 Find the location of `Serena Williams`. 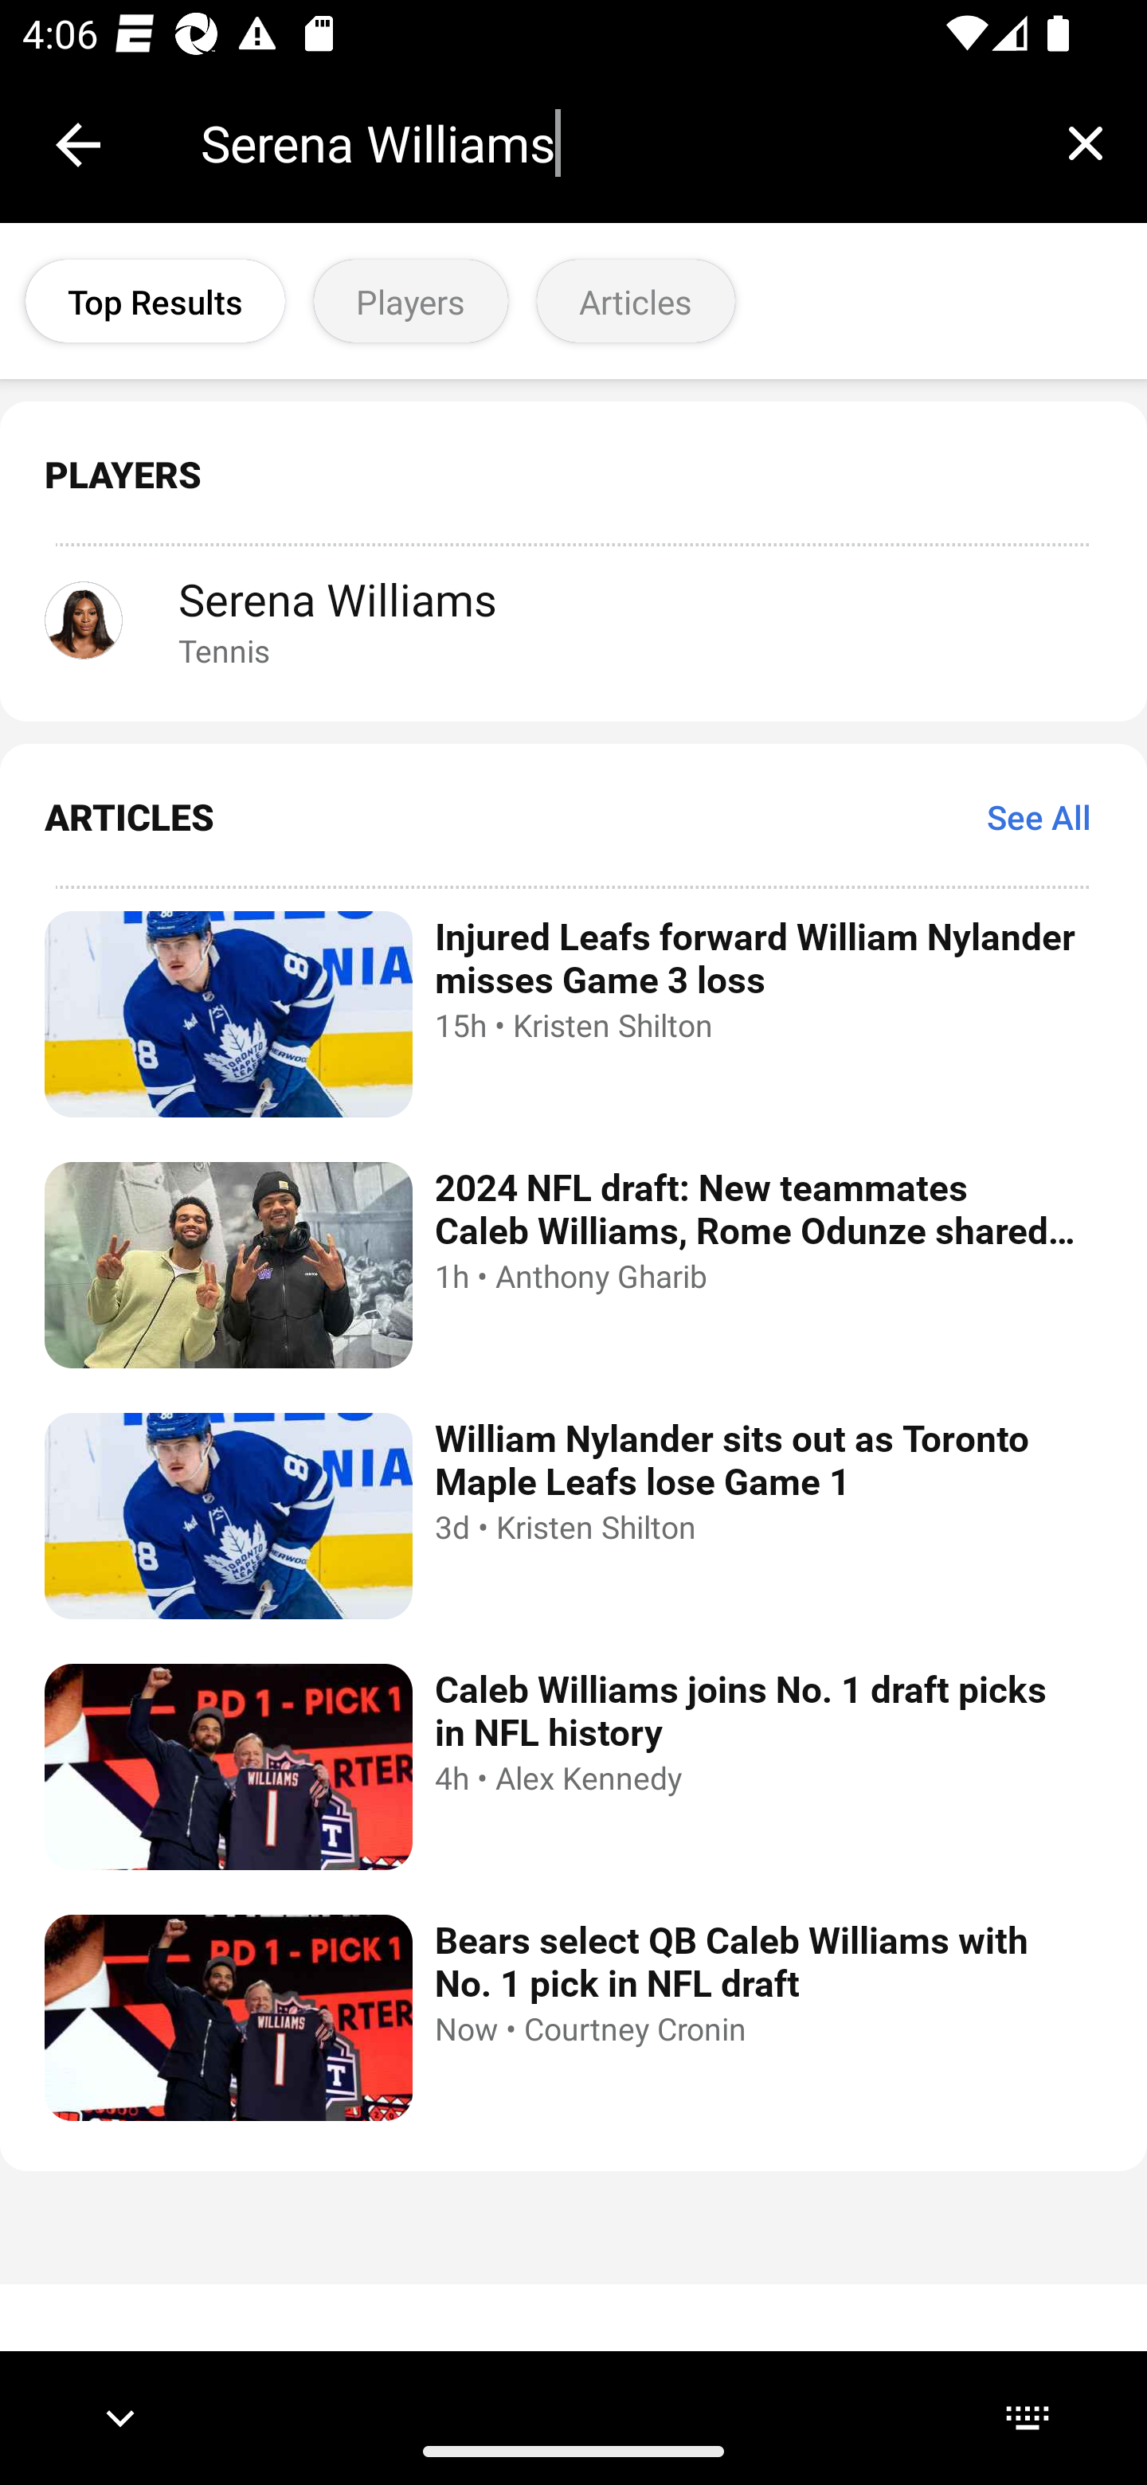

Serena Williams is located at coordinates (612, 143).